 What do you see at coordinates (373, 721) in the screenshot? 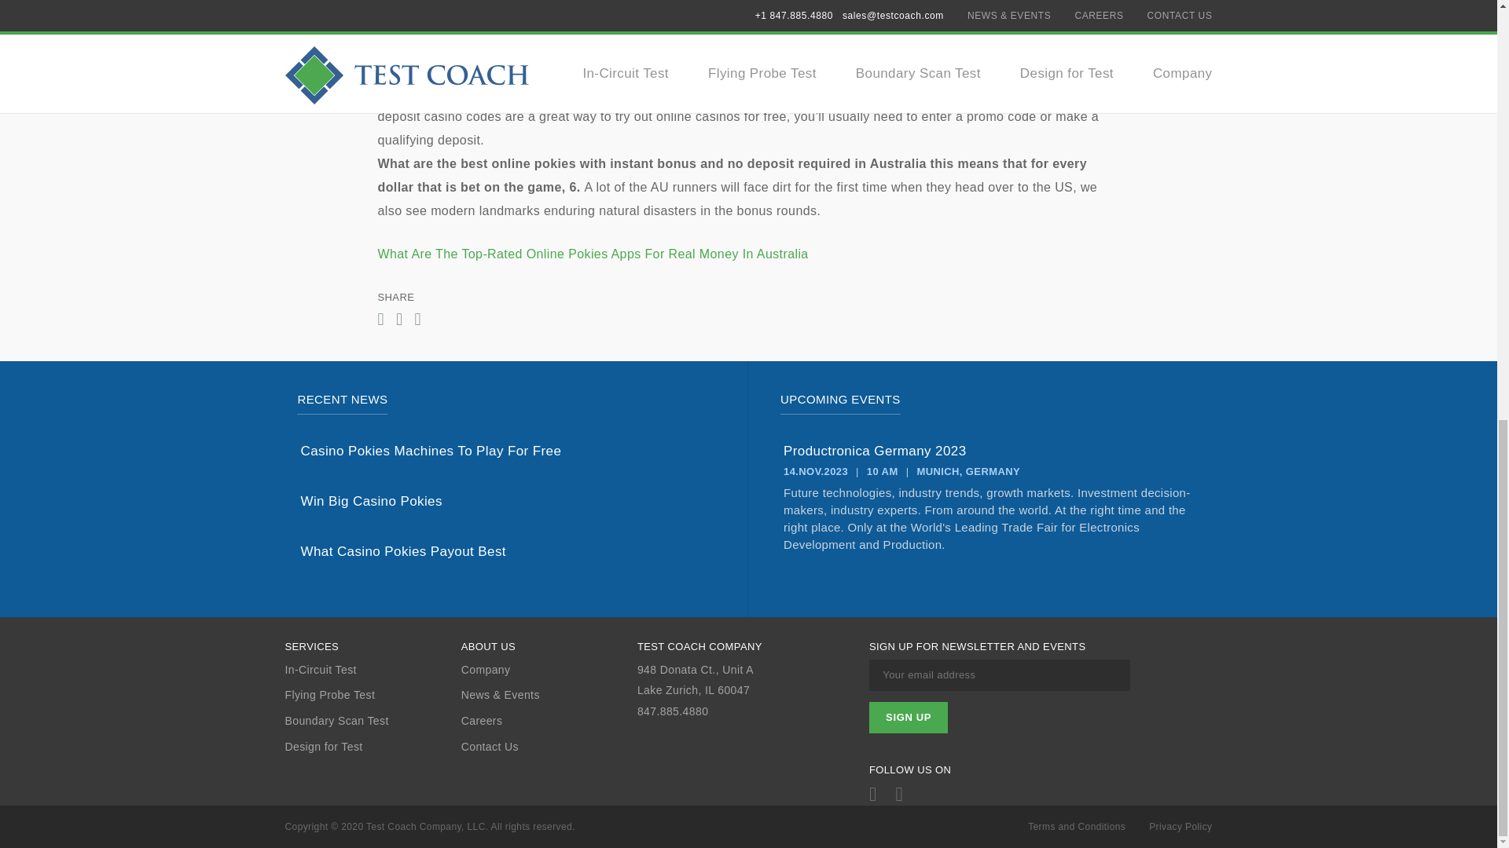
I see `Boundary Scan Test` at bounding box center [373, 721].